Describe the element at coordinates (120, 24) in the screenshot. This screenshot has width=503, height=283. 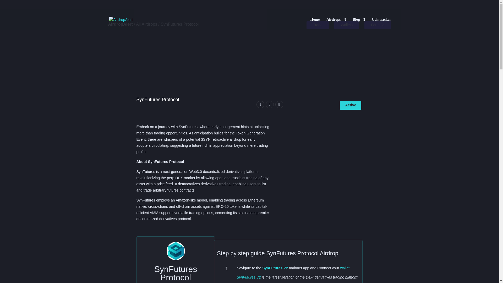
I see `AirdropAlert` at that location.